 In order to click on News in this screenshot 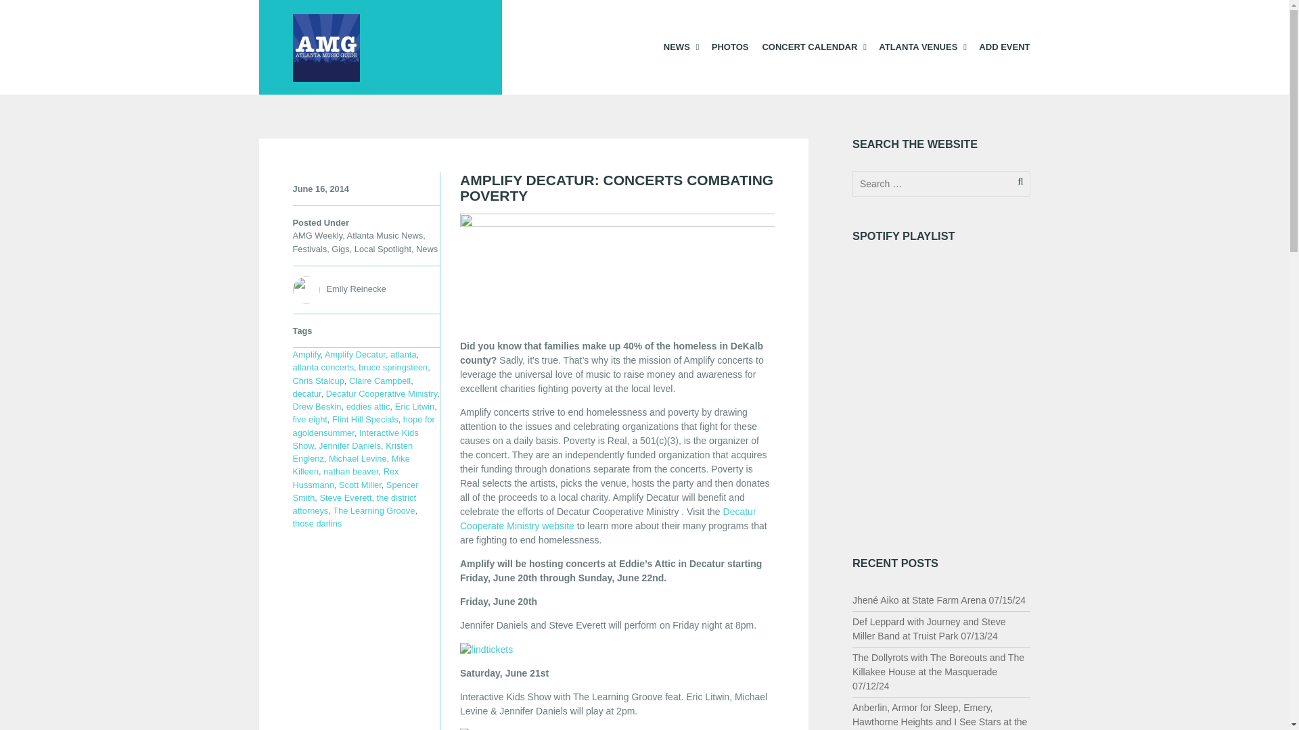, I will do `click(426, 249)`.